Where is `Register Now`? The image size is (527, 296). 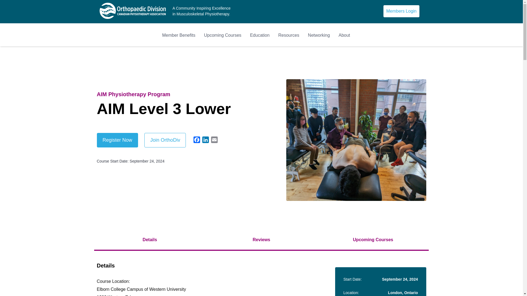
Register Now is located at coordinates (117, 140).